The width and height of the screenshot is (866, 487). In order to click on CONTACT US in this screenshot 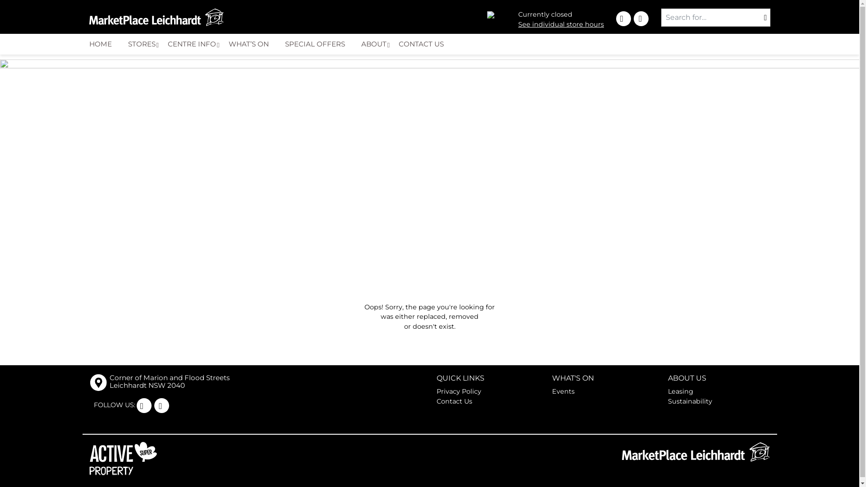, I will do `click(425, 44)`.